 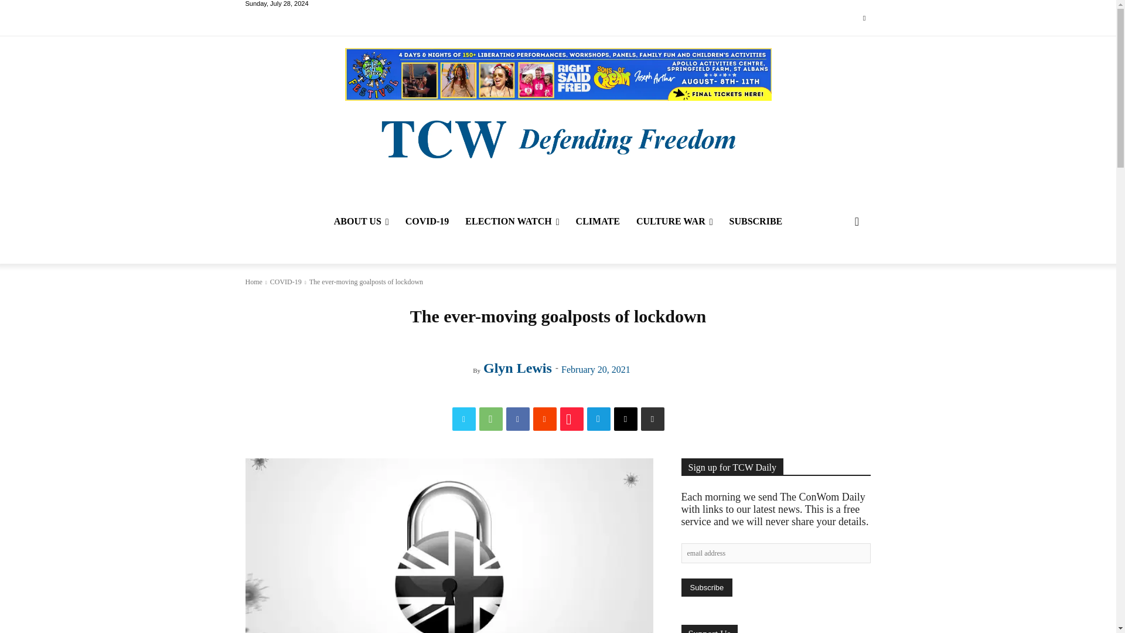 What do you see at coordinates (464, 419) in the screenshot?
I see `Twitter` at bounding box center [464, 419].